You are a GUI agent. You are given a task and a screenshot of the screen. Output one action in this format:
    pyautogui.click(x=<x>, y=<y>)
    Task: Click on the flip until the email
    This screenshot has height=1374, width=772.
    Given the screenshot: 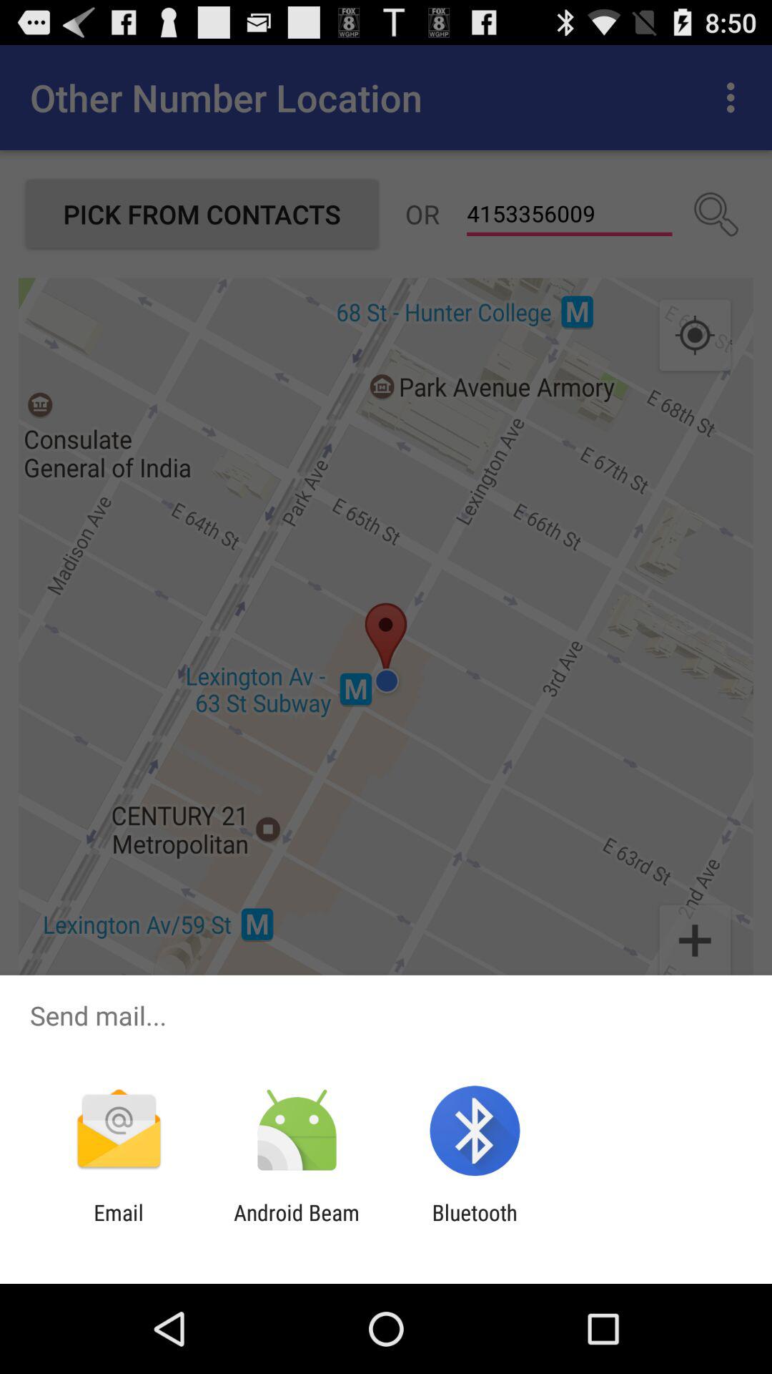 What is the action you would take?
    pyautogui.click(x=119, y=1225)
    